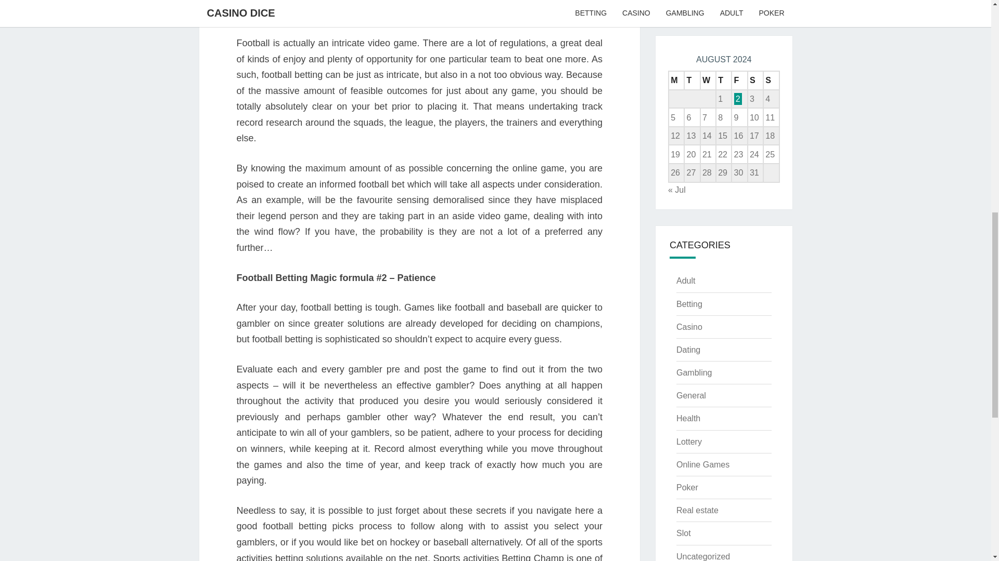  What do you see at coordinates (689, 327) in the screenshot?
I see `Casino` at bounding box center [689, 327].